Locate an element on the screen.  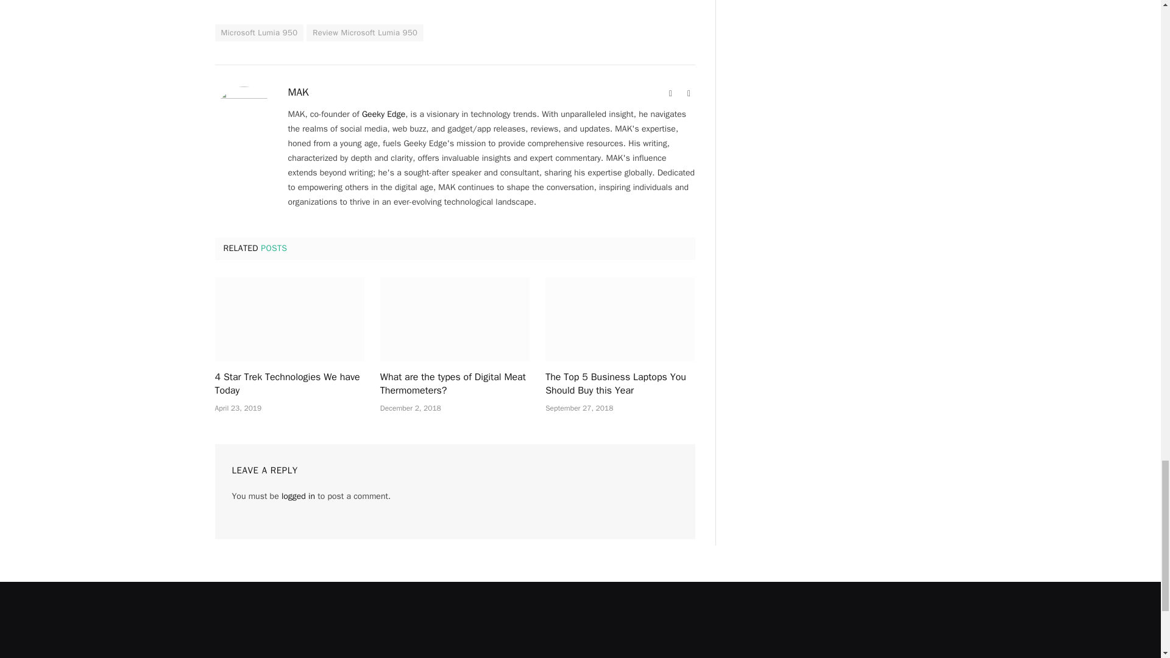
Posts by MAK is located at coordinates (298, 93).